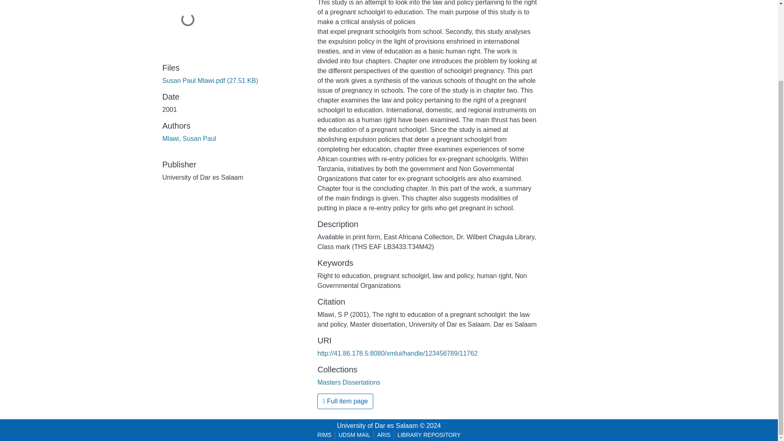  I want to click on Mlawi, Susan Paul, so click(189, 138).